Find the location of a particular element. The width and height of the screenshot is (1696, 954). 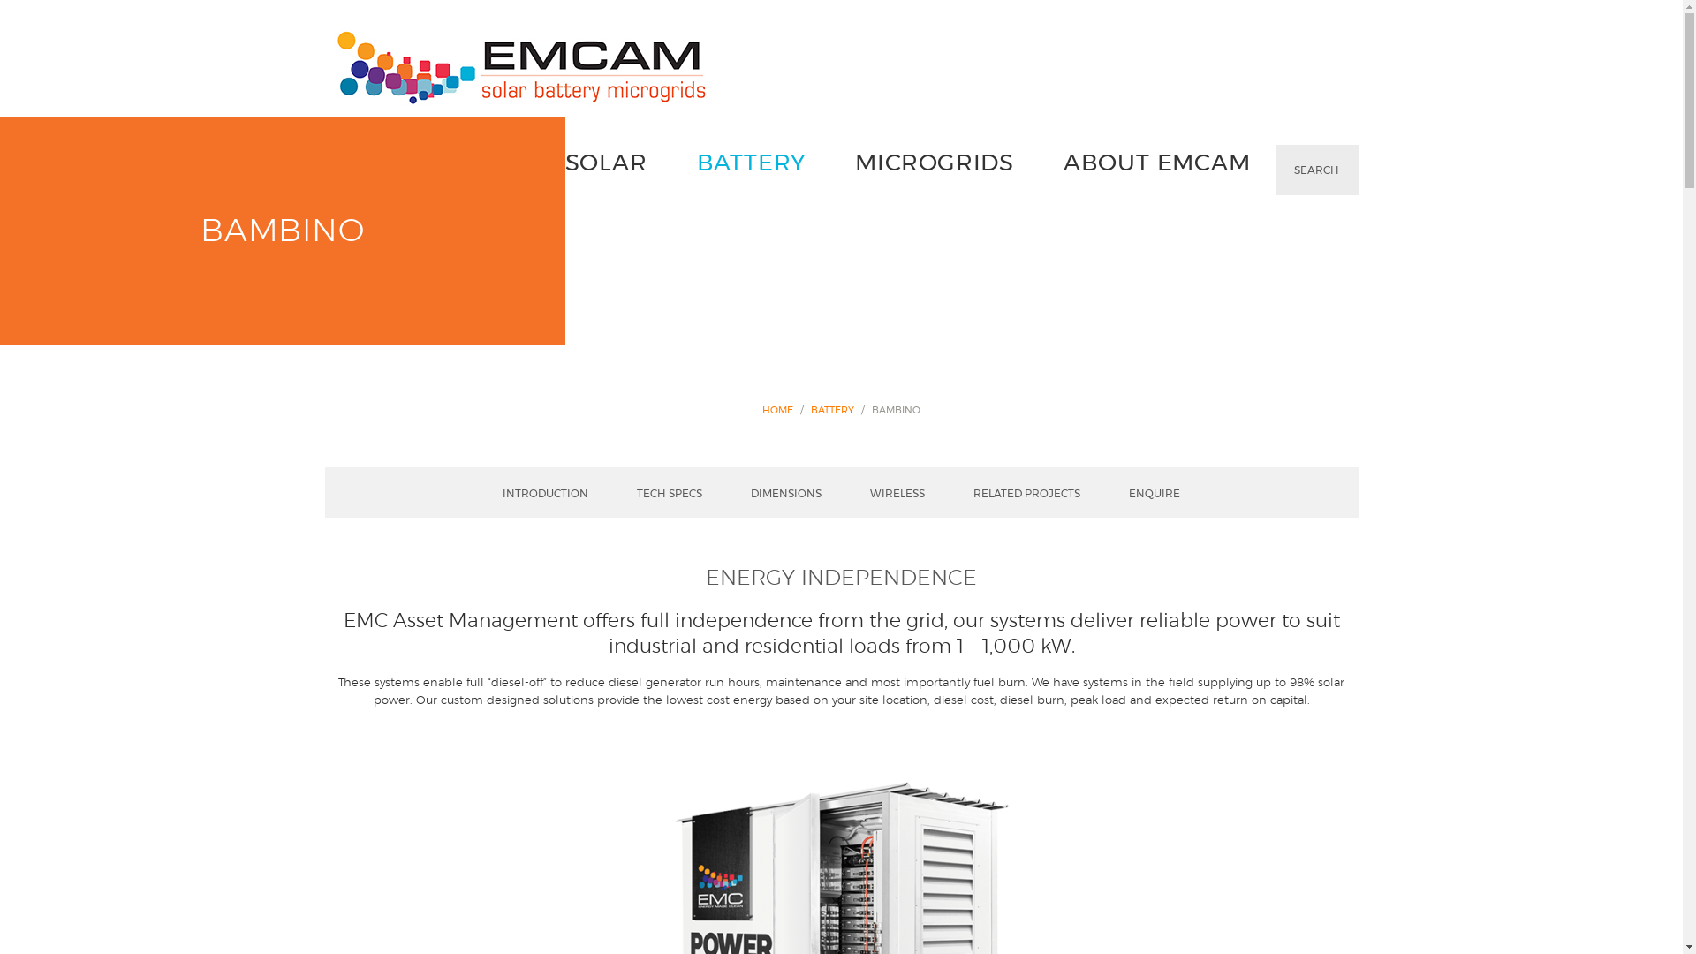

RELATED PROJECTS is located at coordinates (1026, 494).